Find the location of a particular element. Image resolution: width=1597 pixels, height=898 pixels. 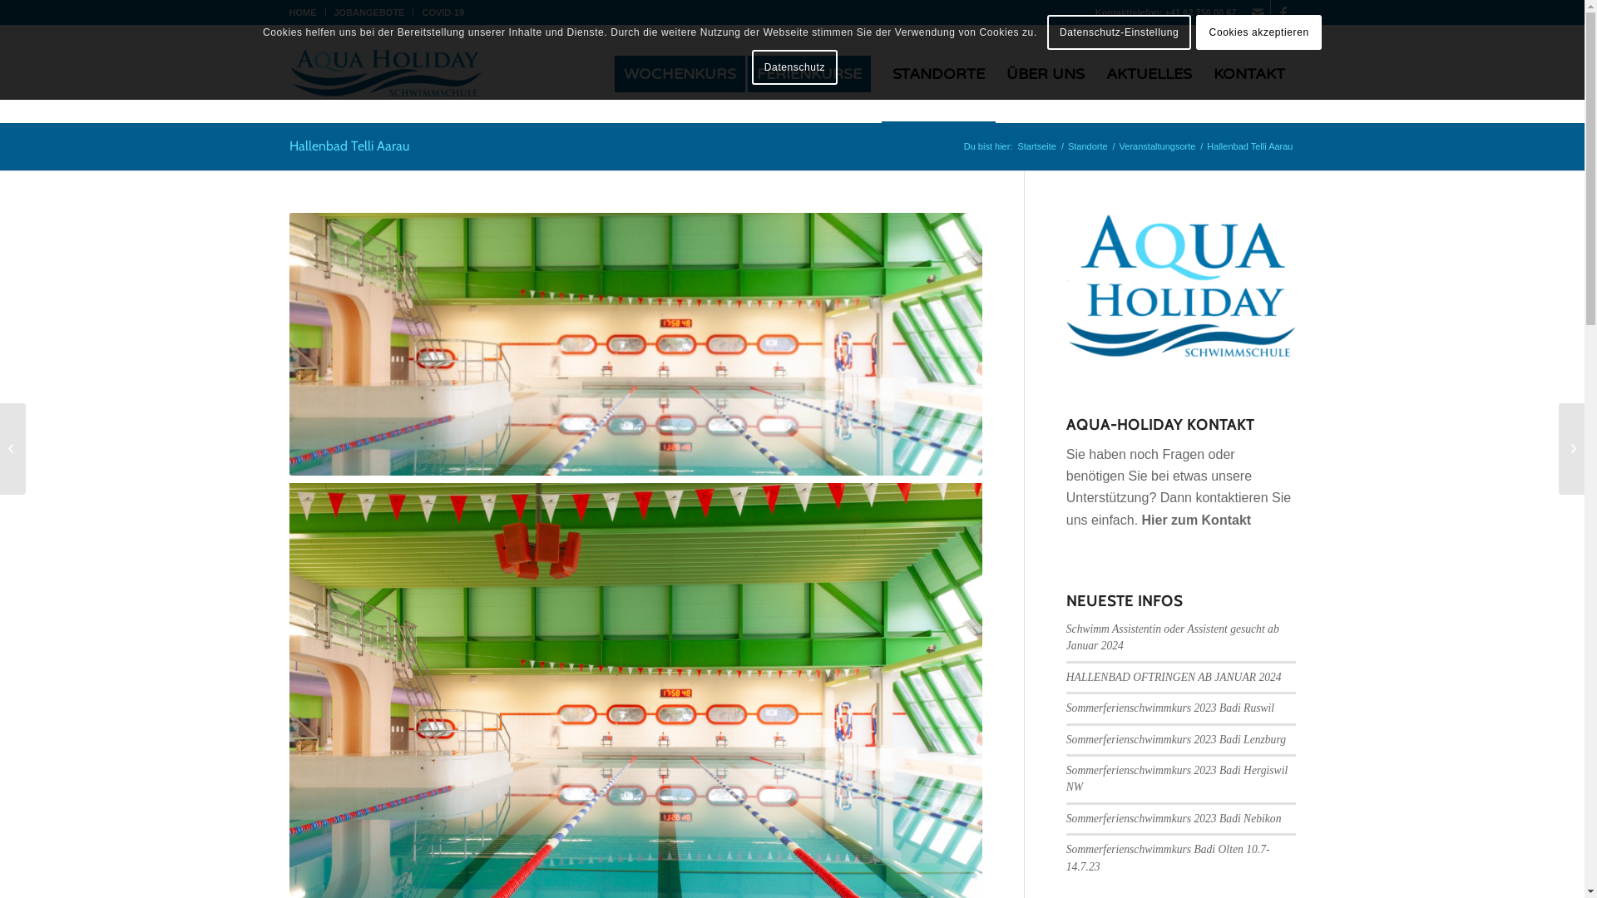

Veranstaltungsorte is located at coordinates (1158, 146).